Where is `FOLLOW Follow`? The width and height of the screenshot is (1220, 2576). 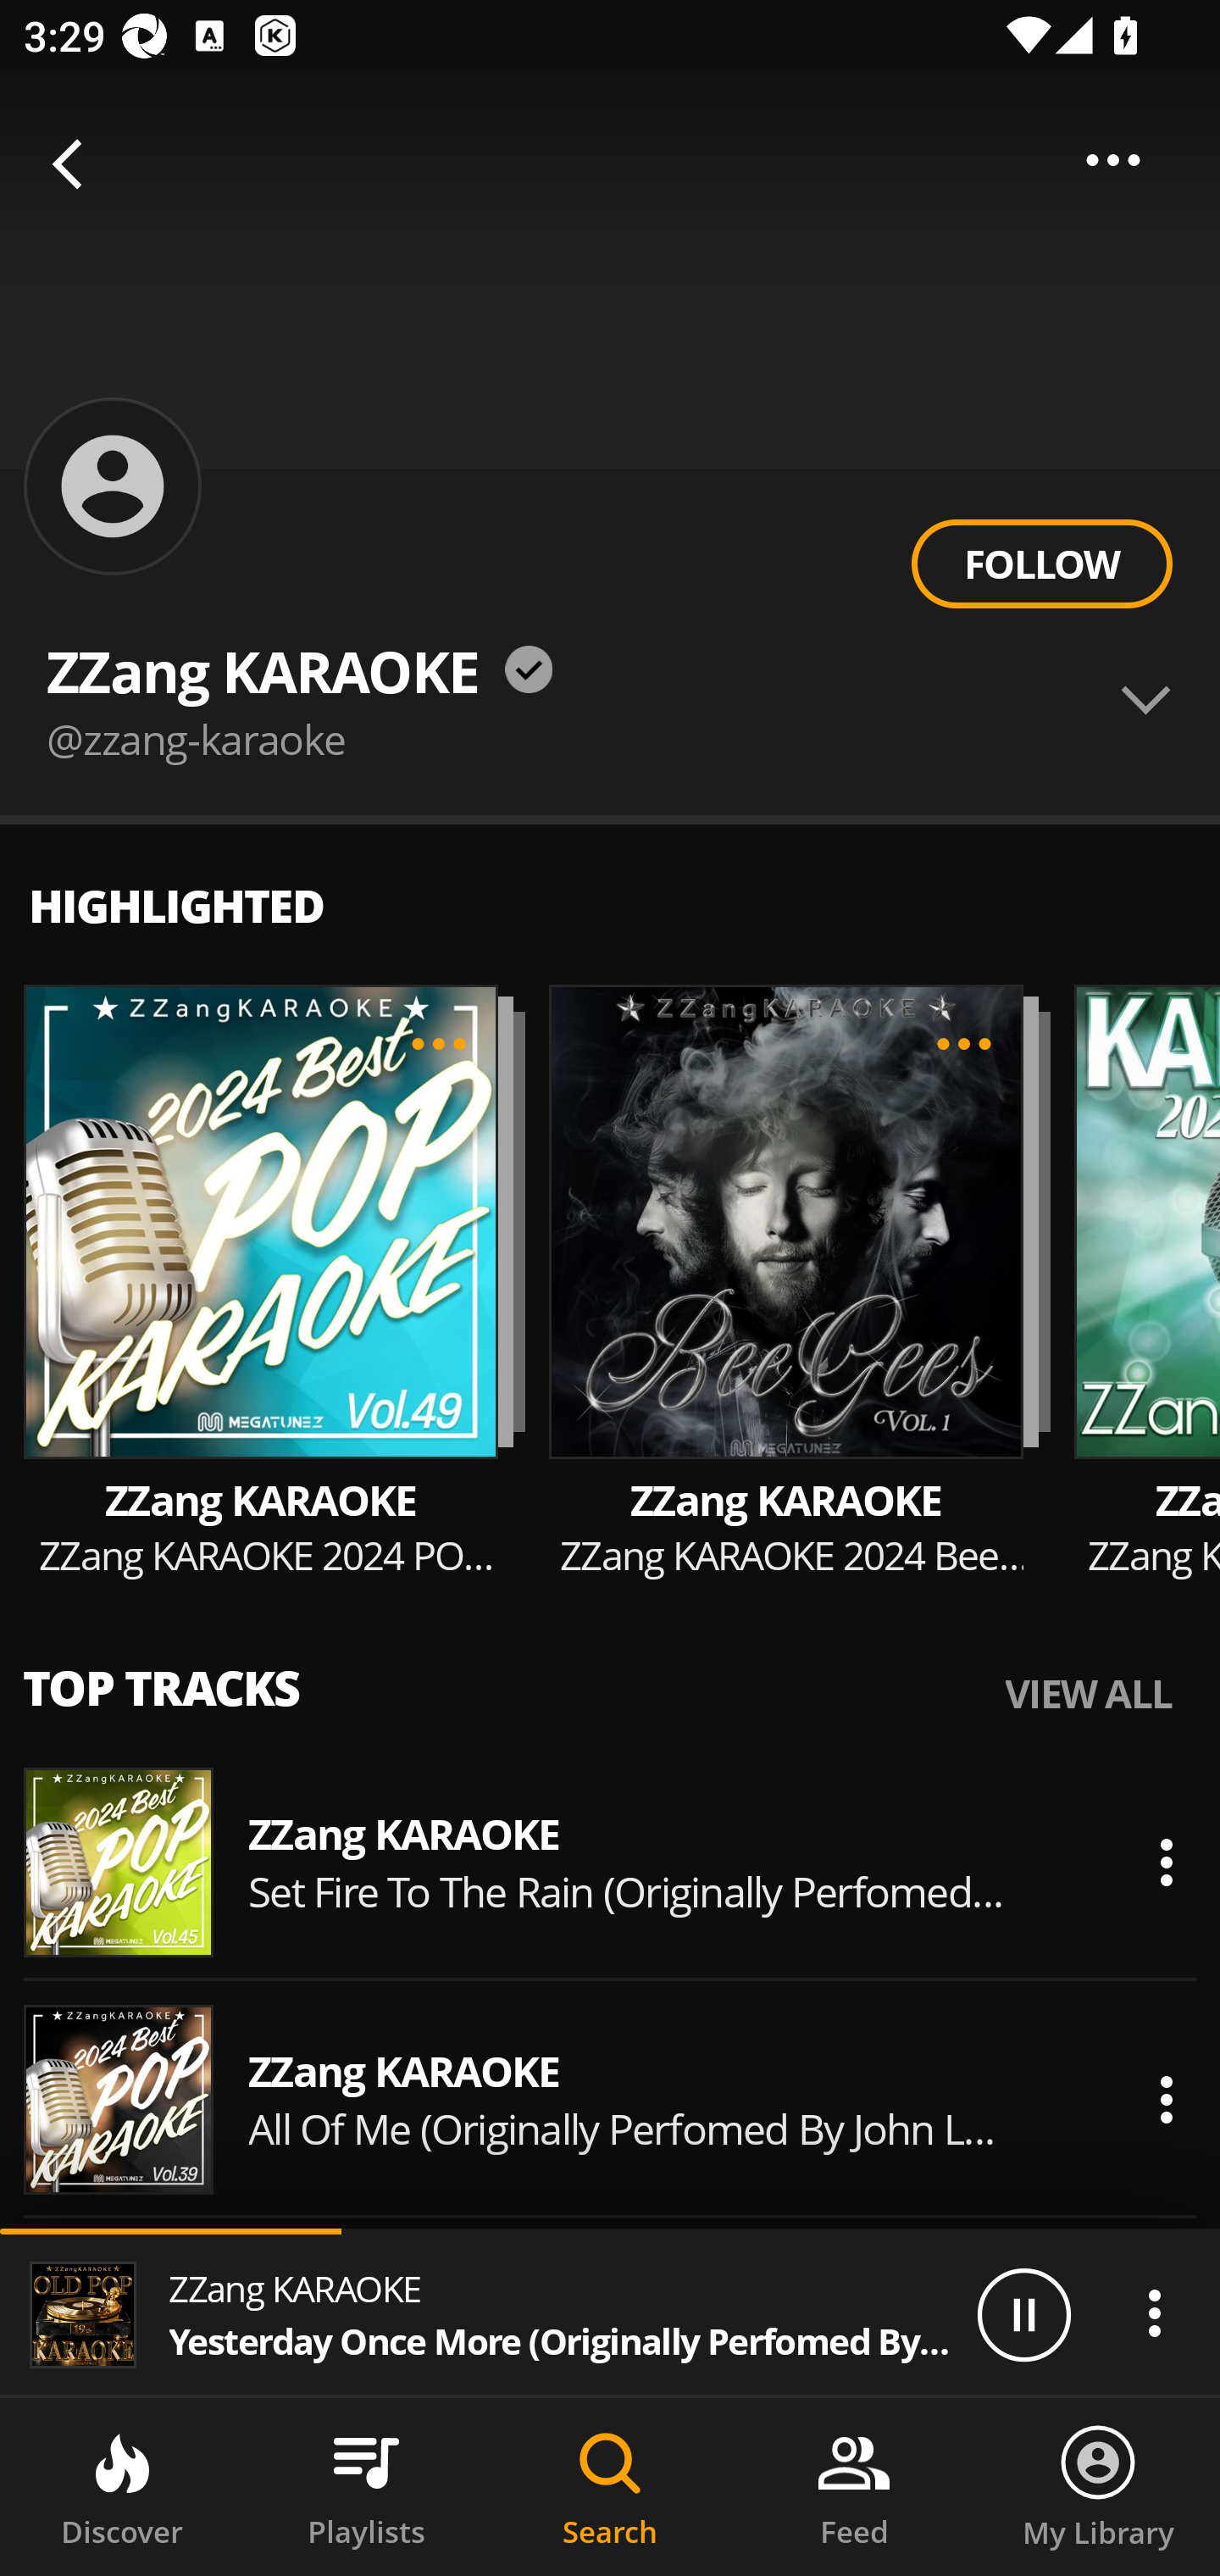
FOLLOW Follow is located at coordinates (1041, 564).